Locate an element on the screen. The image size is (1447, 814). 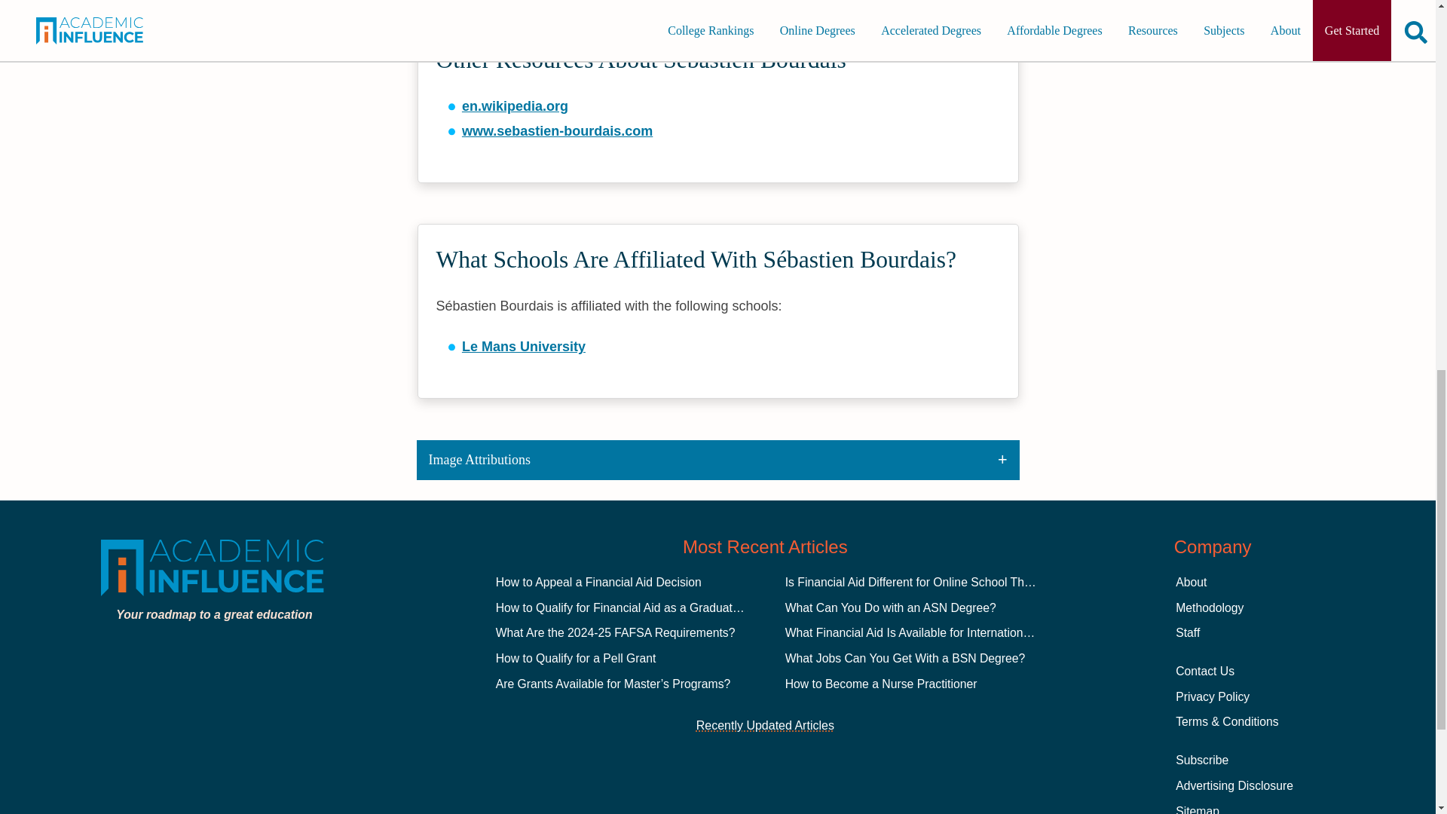
Contact Us is located at coordinates (1204, 671).